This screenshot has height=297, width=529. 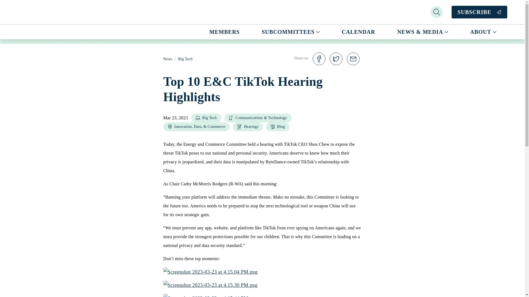 I want to click on Hearings, so click(x=248, y=127).